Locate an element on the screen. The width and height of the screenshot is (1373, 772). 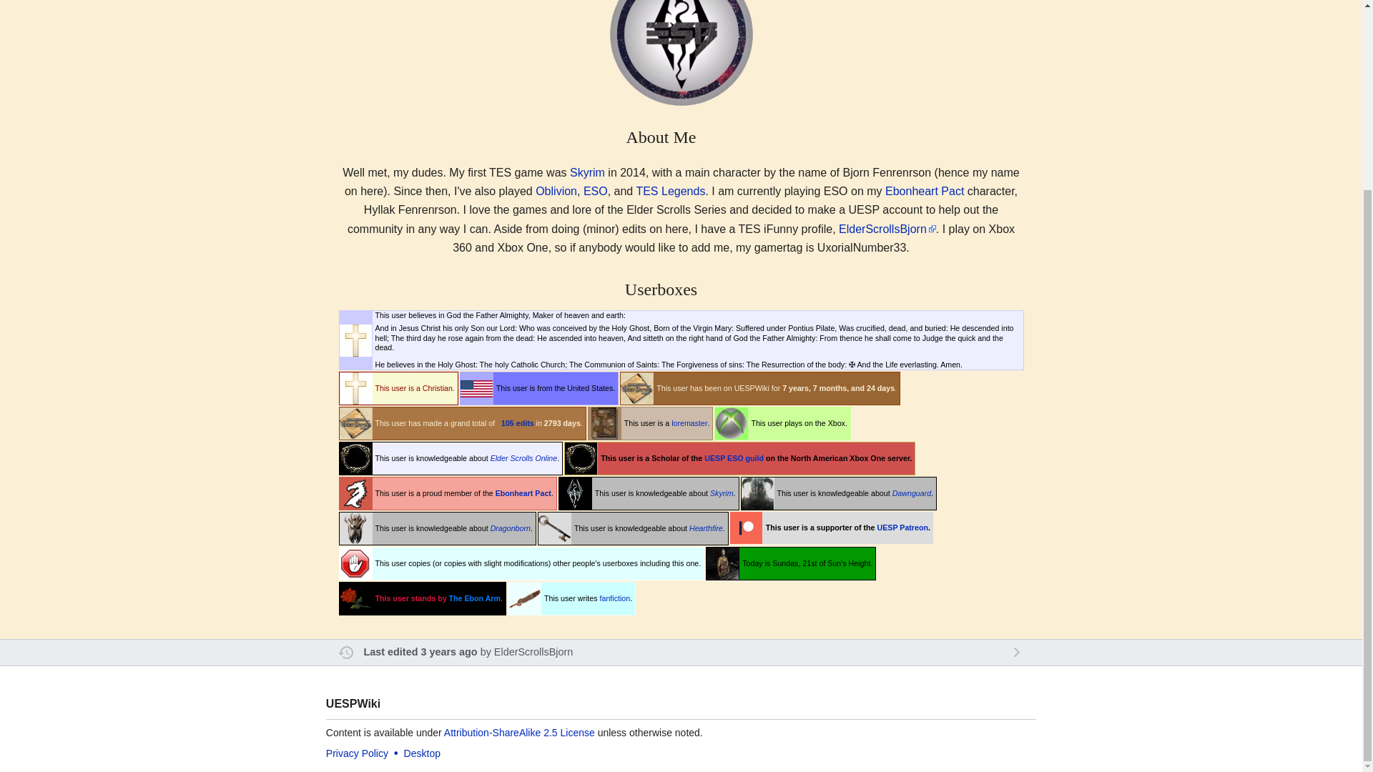
Online:Online is located at coordinates (596, 192).